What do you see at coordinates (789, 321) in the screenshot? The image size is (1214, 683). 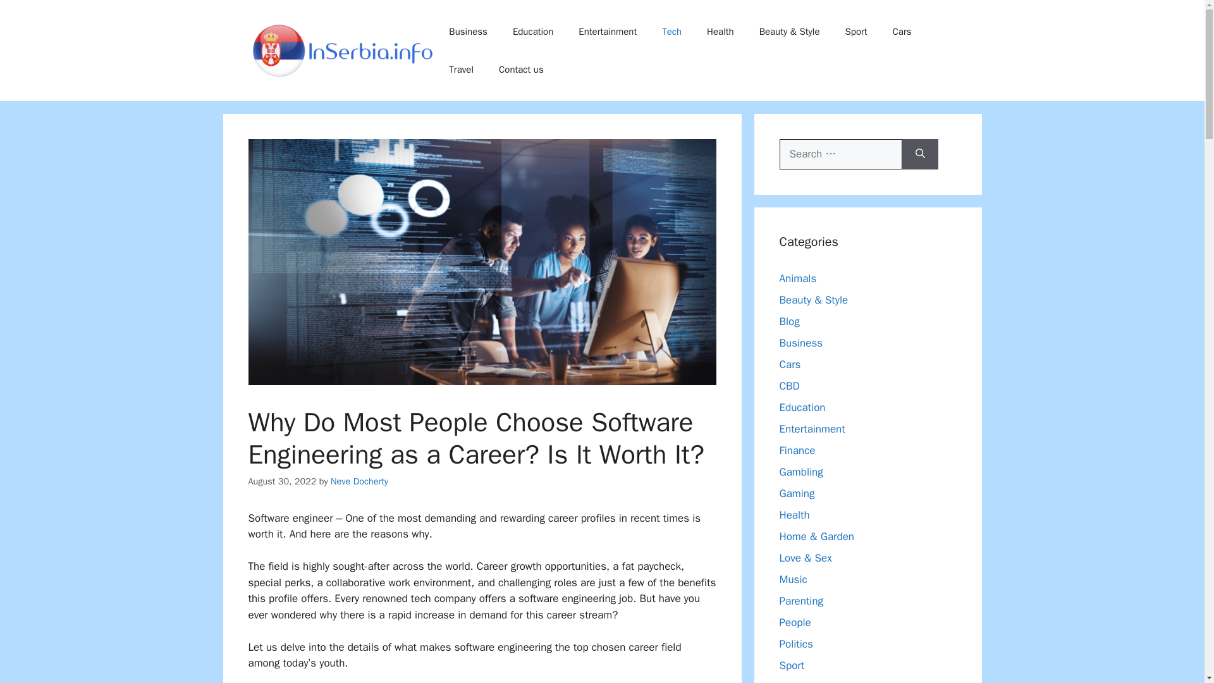 I see `Blog` at bounding box center [789, 321].